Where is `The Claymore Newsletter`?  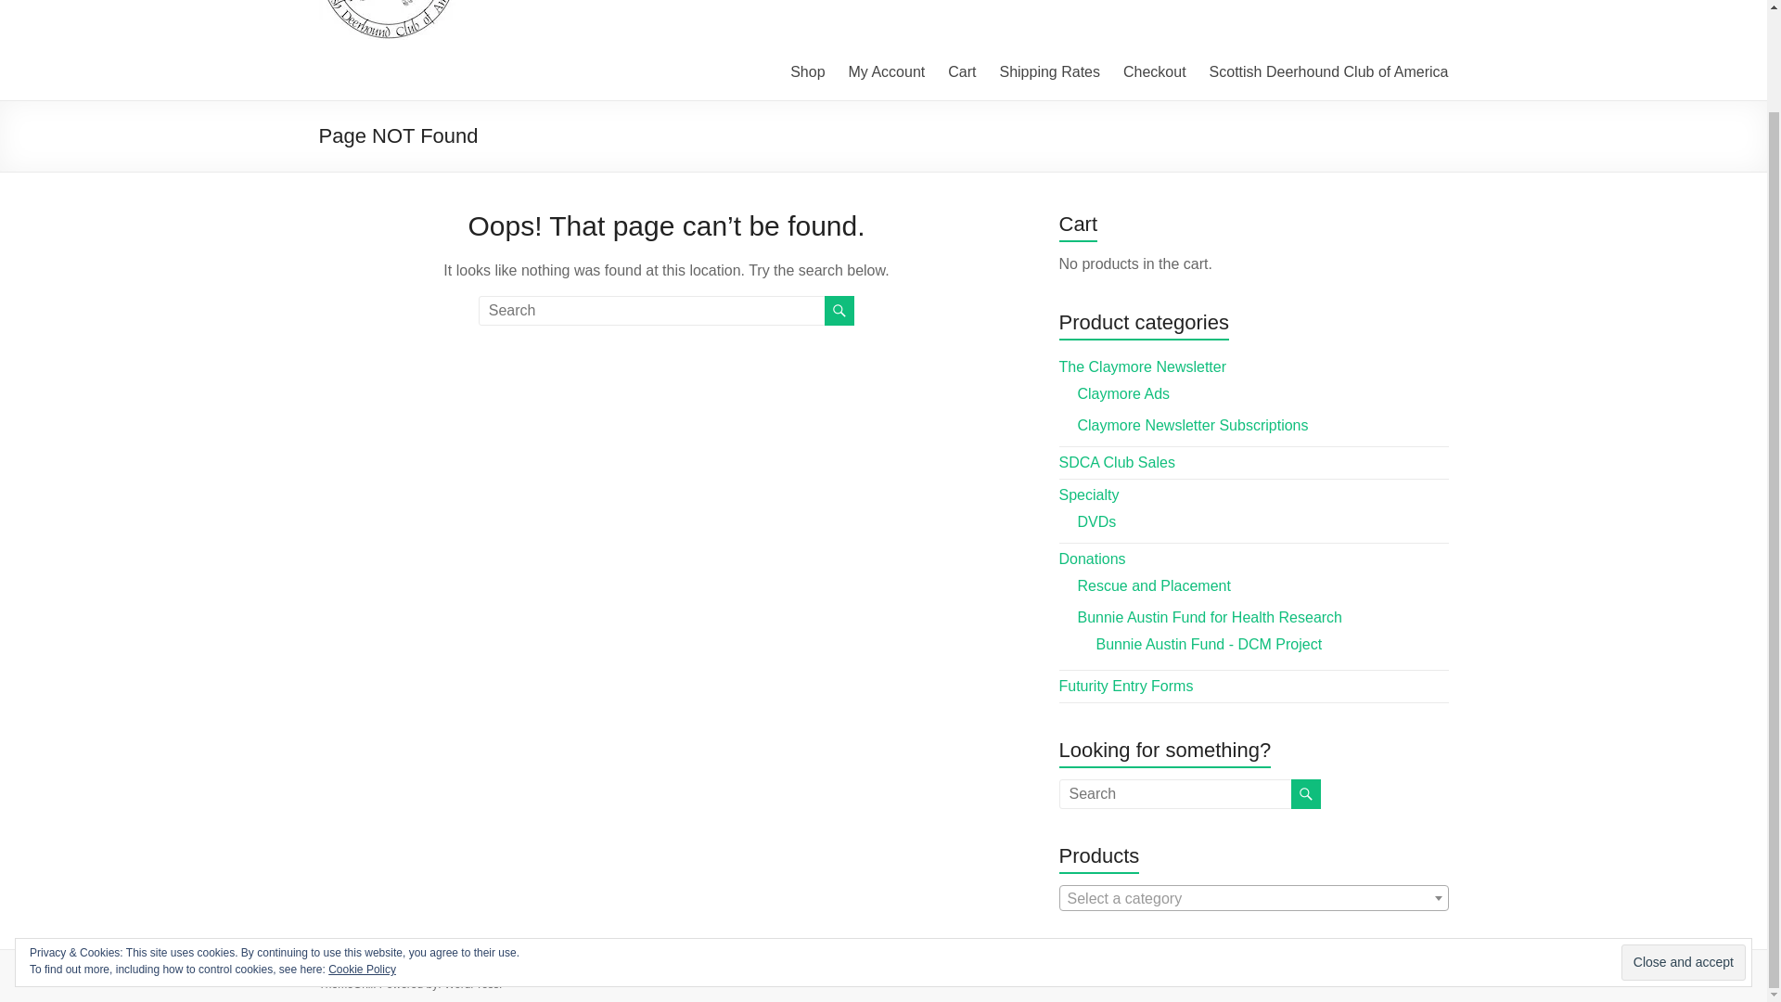
The Claymore Newsletter is located at coordinates (1143, 366).